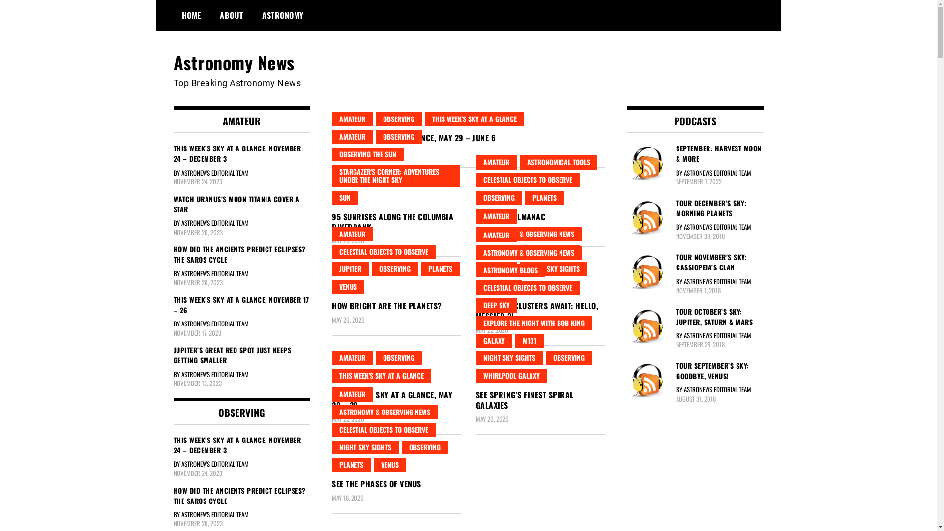  I want to click on OBSERVING, so click(399, 119).